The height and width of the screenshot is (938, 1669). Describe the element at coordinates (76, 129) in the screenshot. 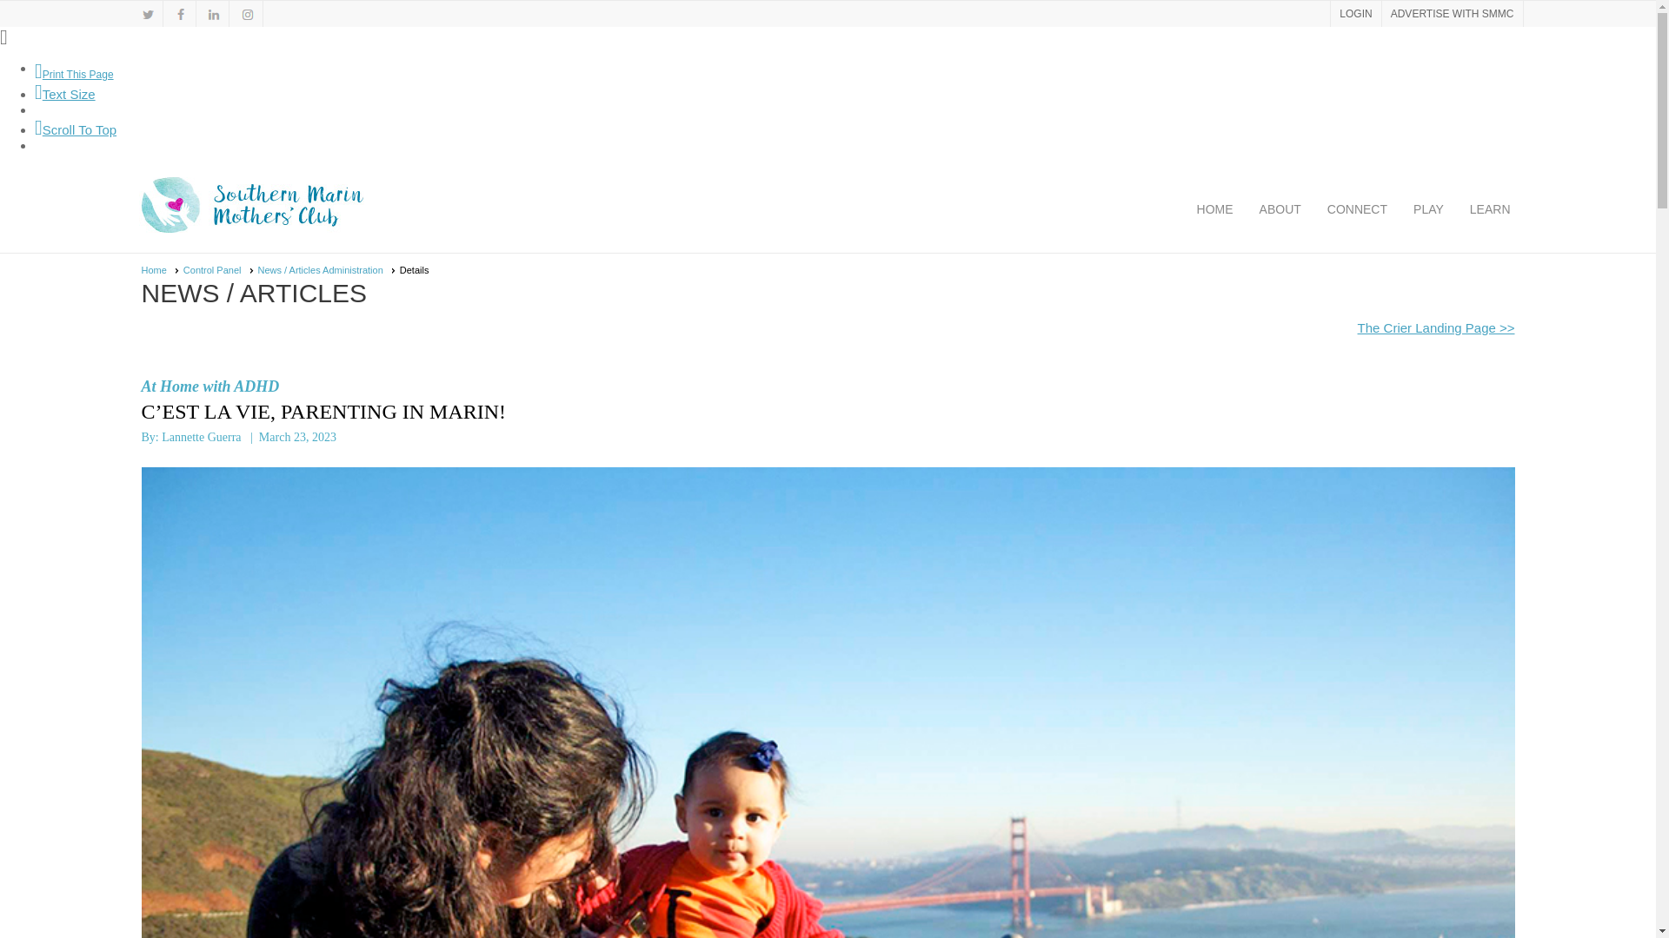

I see `Go To Top` at that location.